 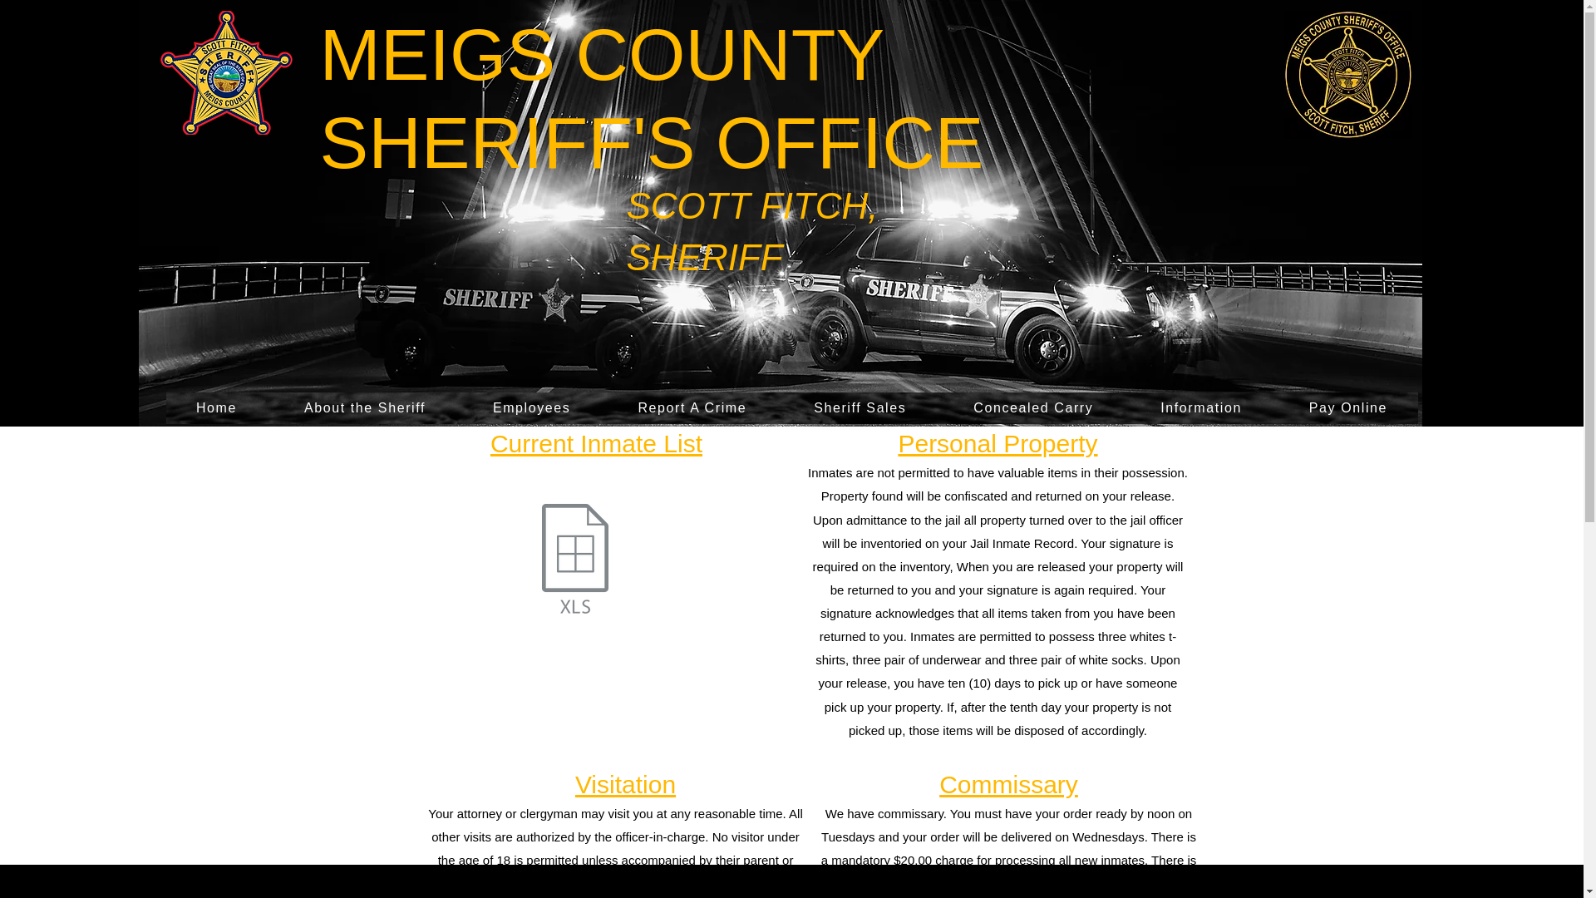 What do you see at coordinates (1032, 407) in the screenshot?
I see `Concealed Carry` at bounding box center [1032, 407].